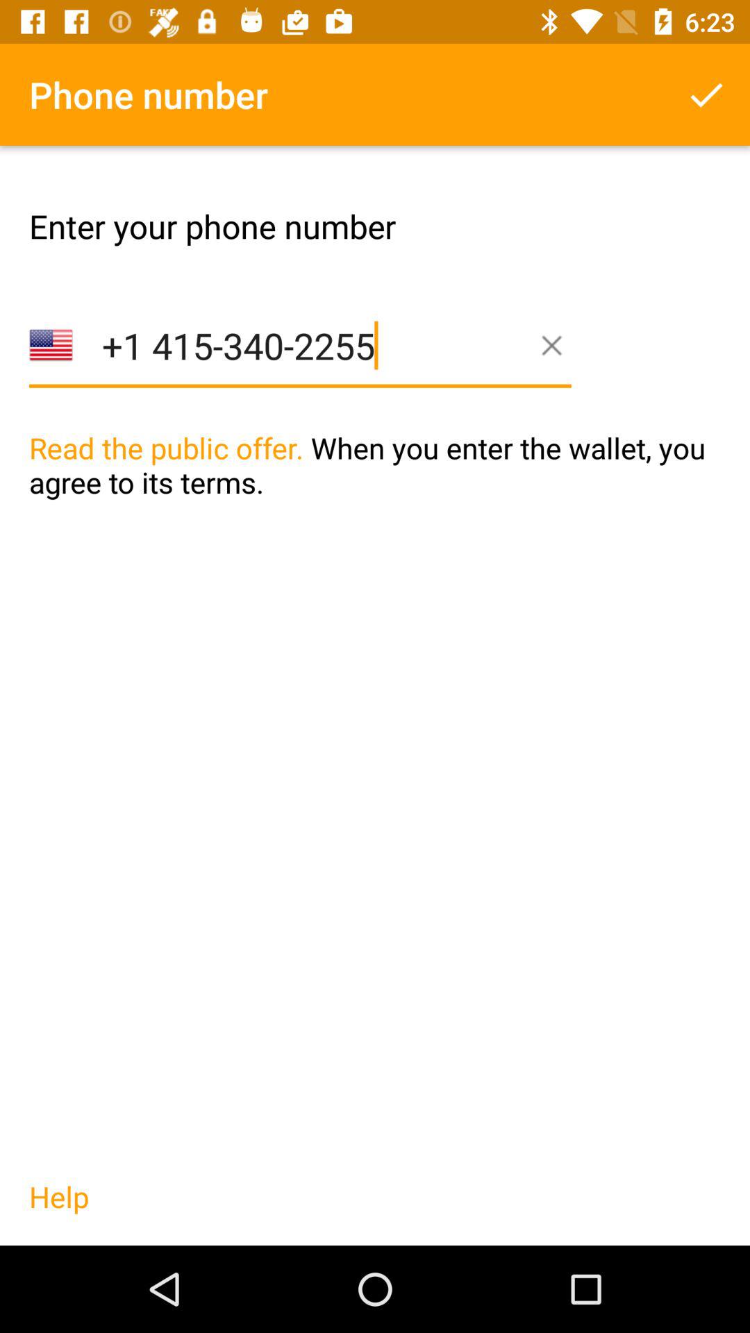 Image resolution: width=750 pixels, height=1333 pixels. Describe the element at coordinates (59, 1211) in the screenshot. I see `launch the help` at that location.